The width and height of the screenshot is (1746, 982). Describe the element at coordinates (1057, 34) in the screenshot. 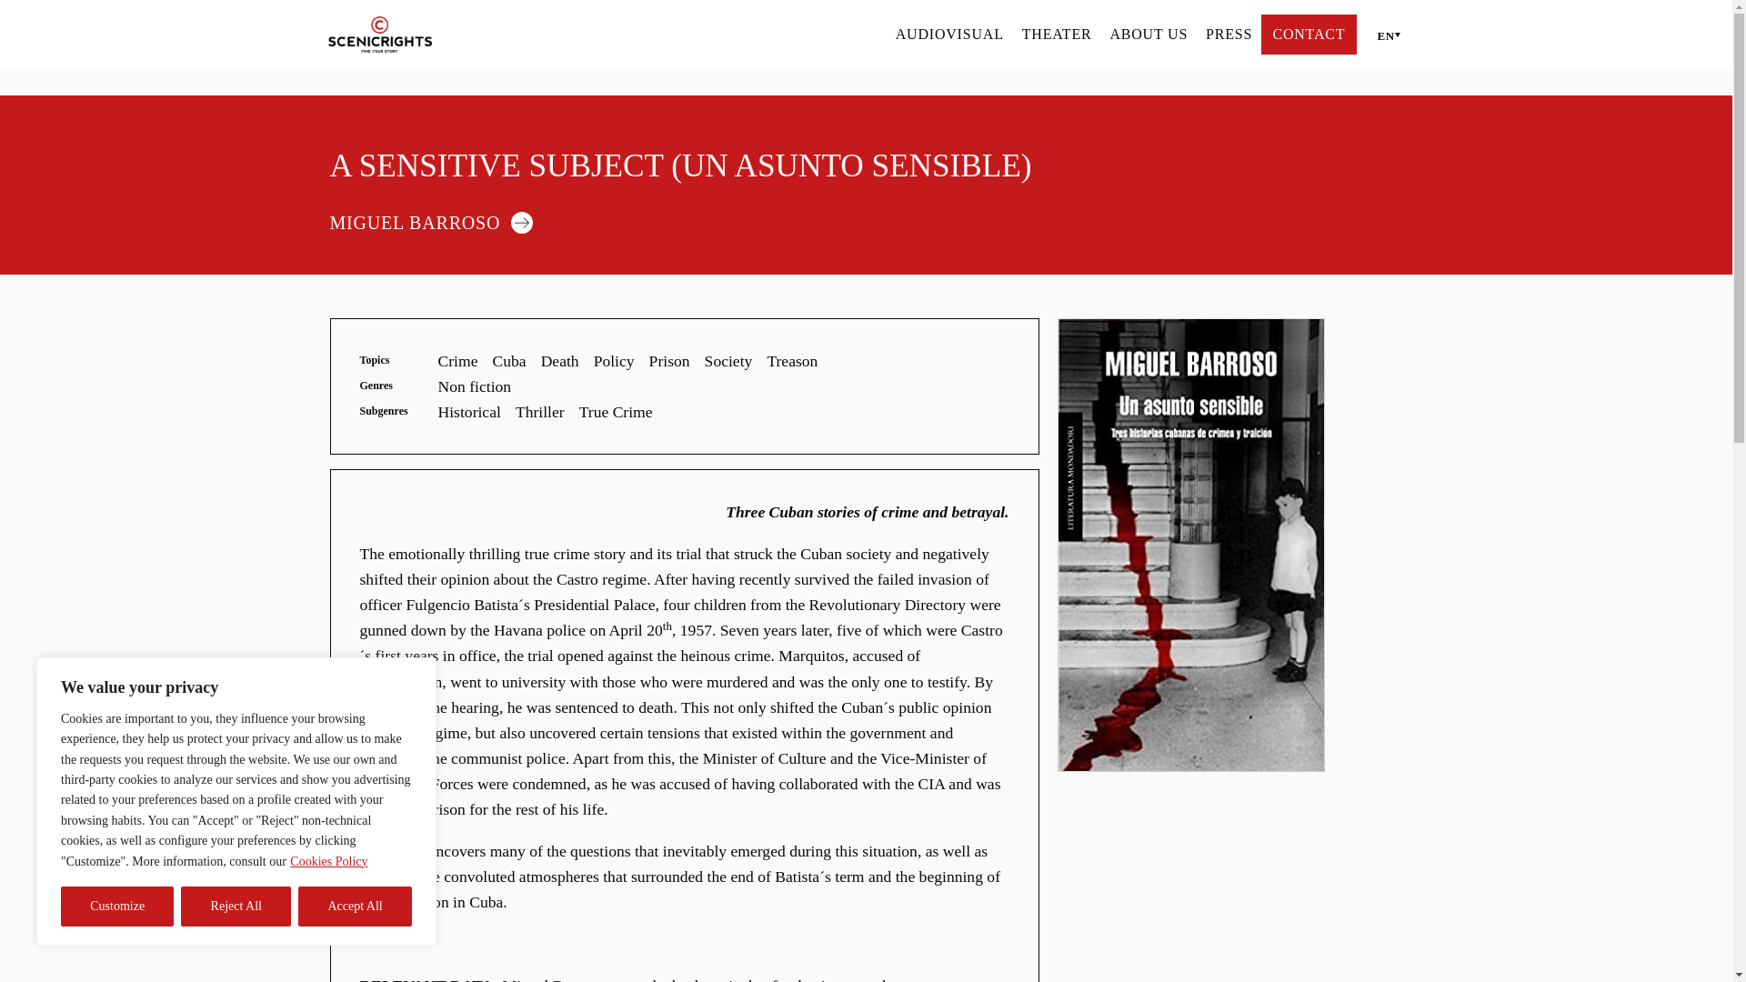

I see `THEATER` at that location.